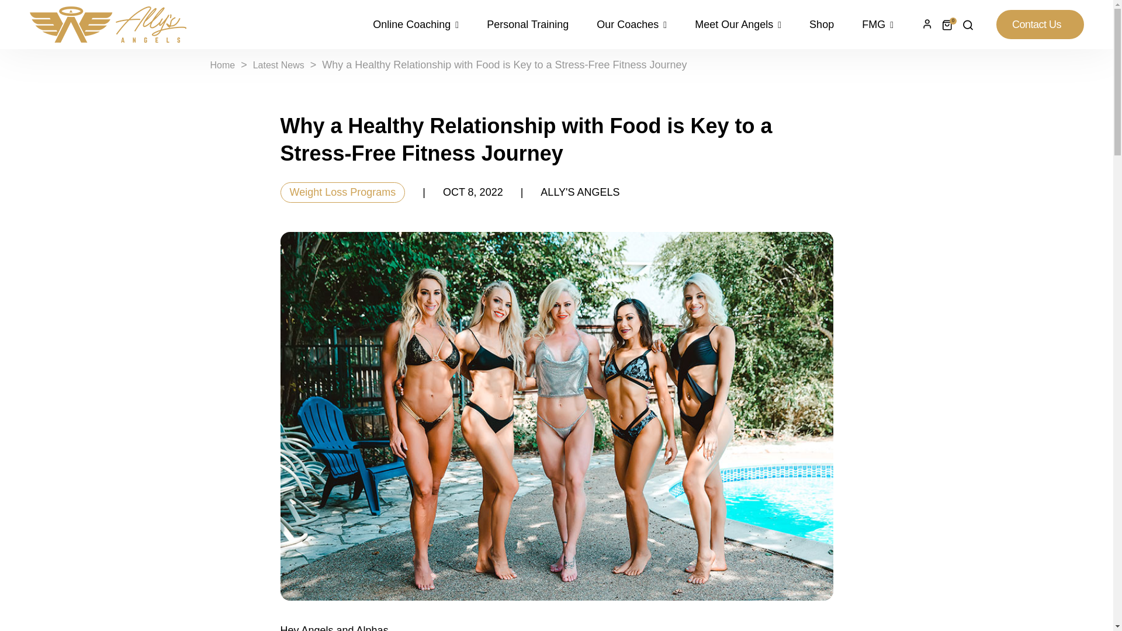 The width and height of the screenshot is (1122, 631). I want to click on Home, so click(223, 64).